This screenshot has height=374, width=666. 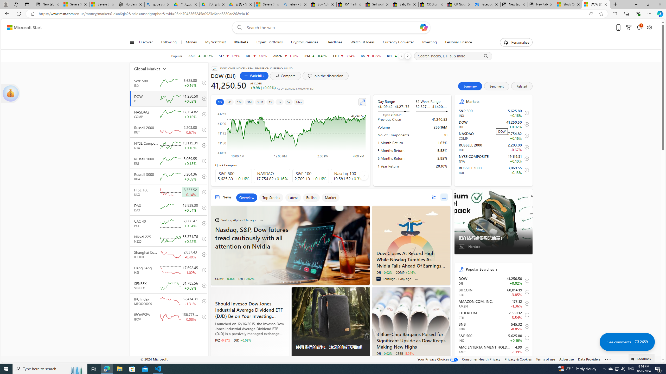 I want to click on COMP +0.16%, so click(x=405, y=272).